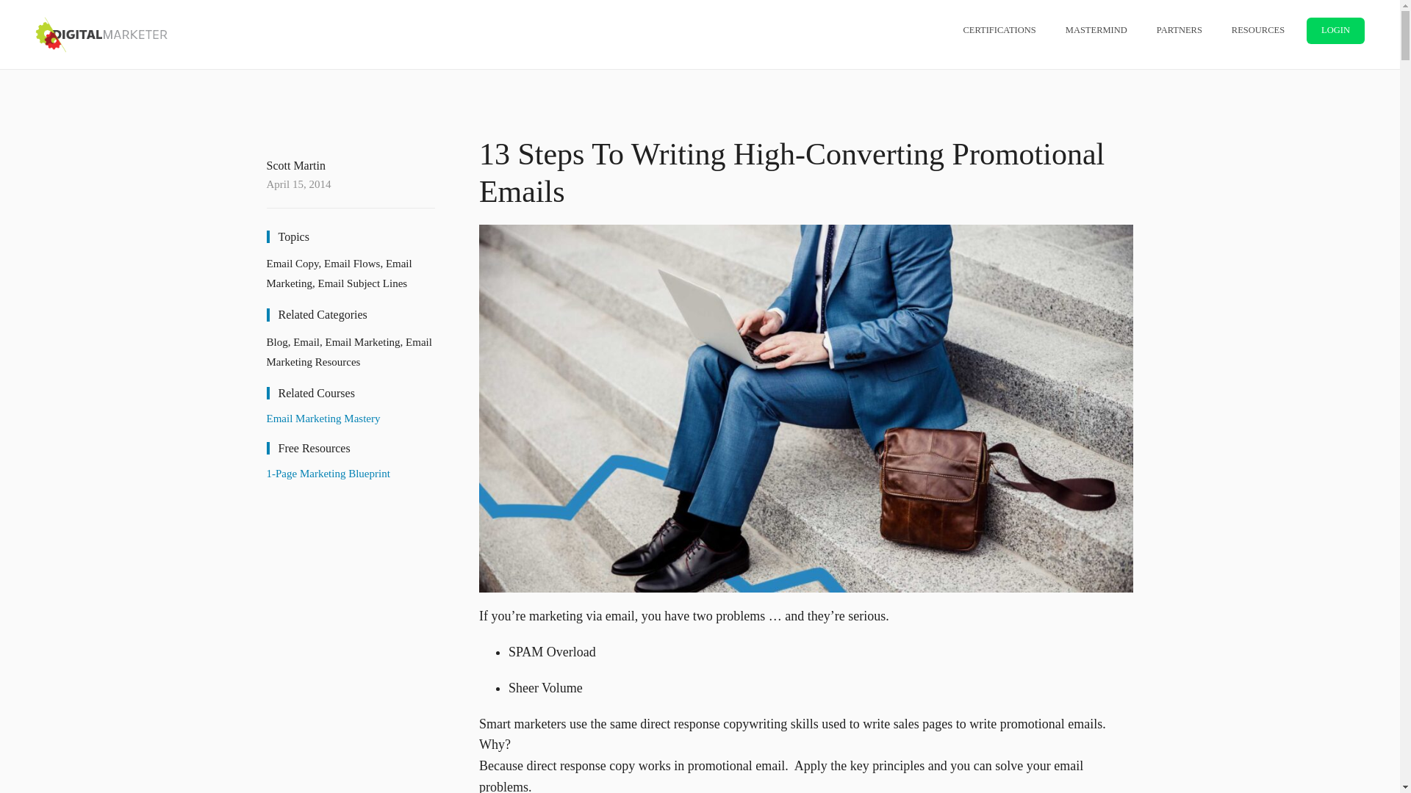  I want to click on PARTNERS, so click(1179, 30).